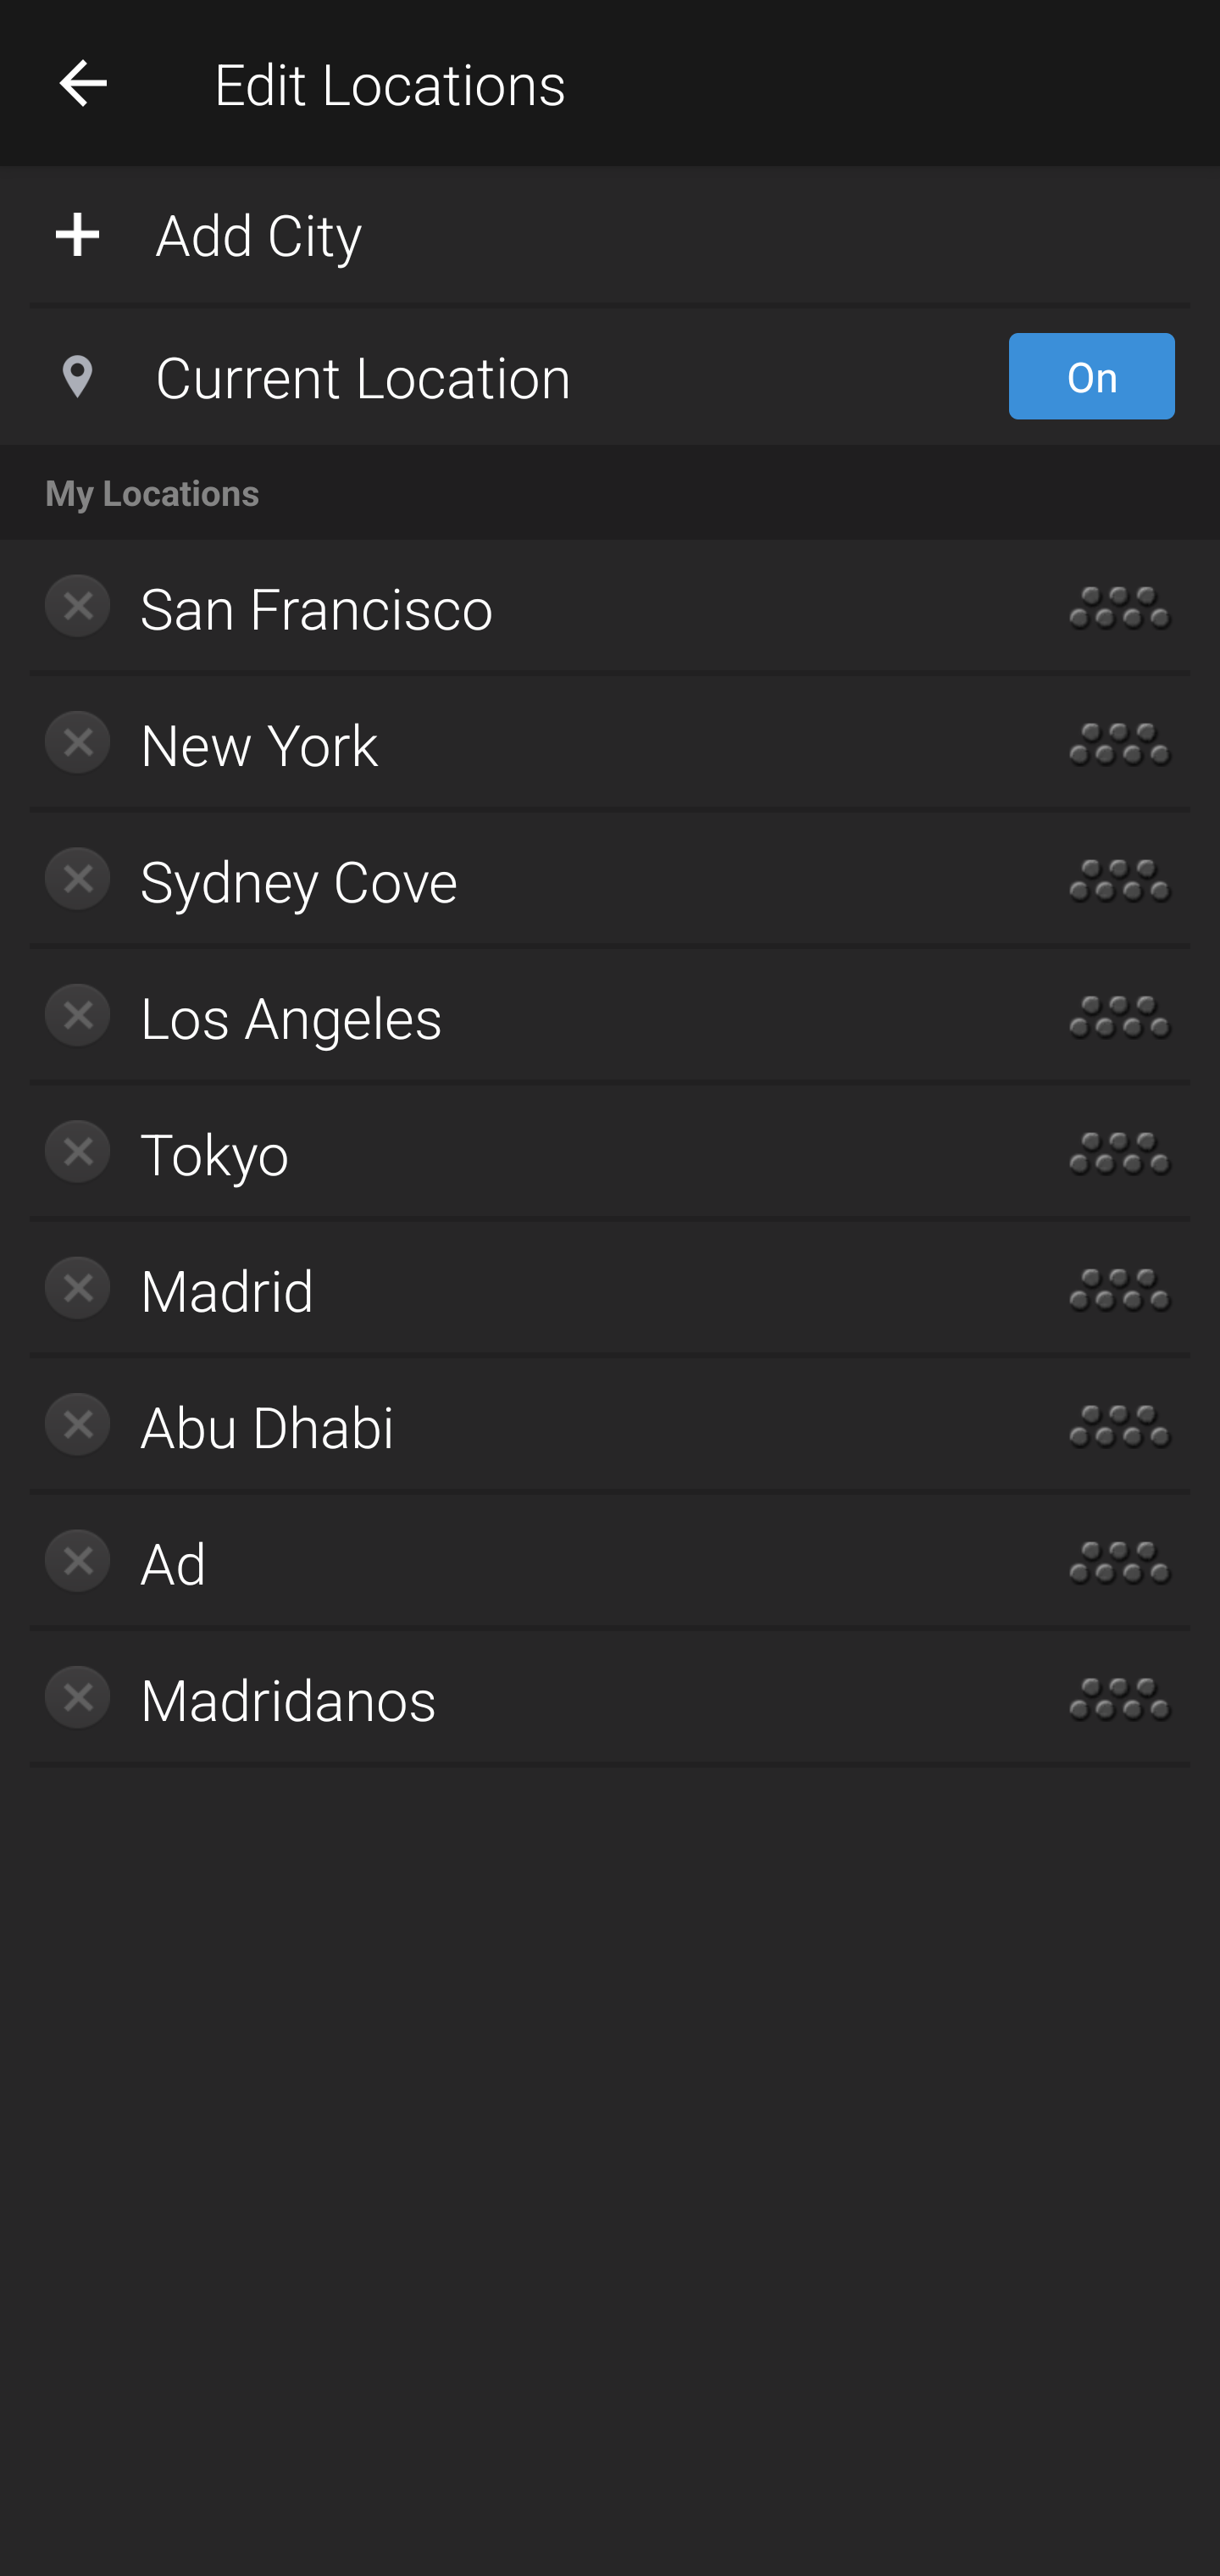  What do you see at coordinates (512, 1289) in the screenshot?
I see `Delete: Madrid Madrid` at bounding box center [512, 1289].